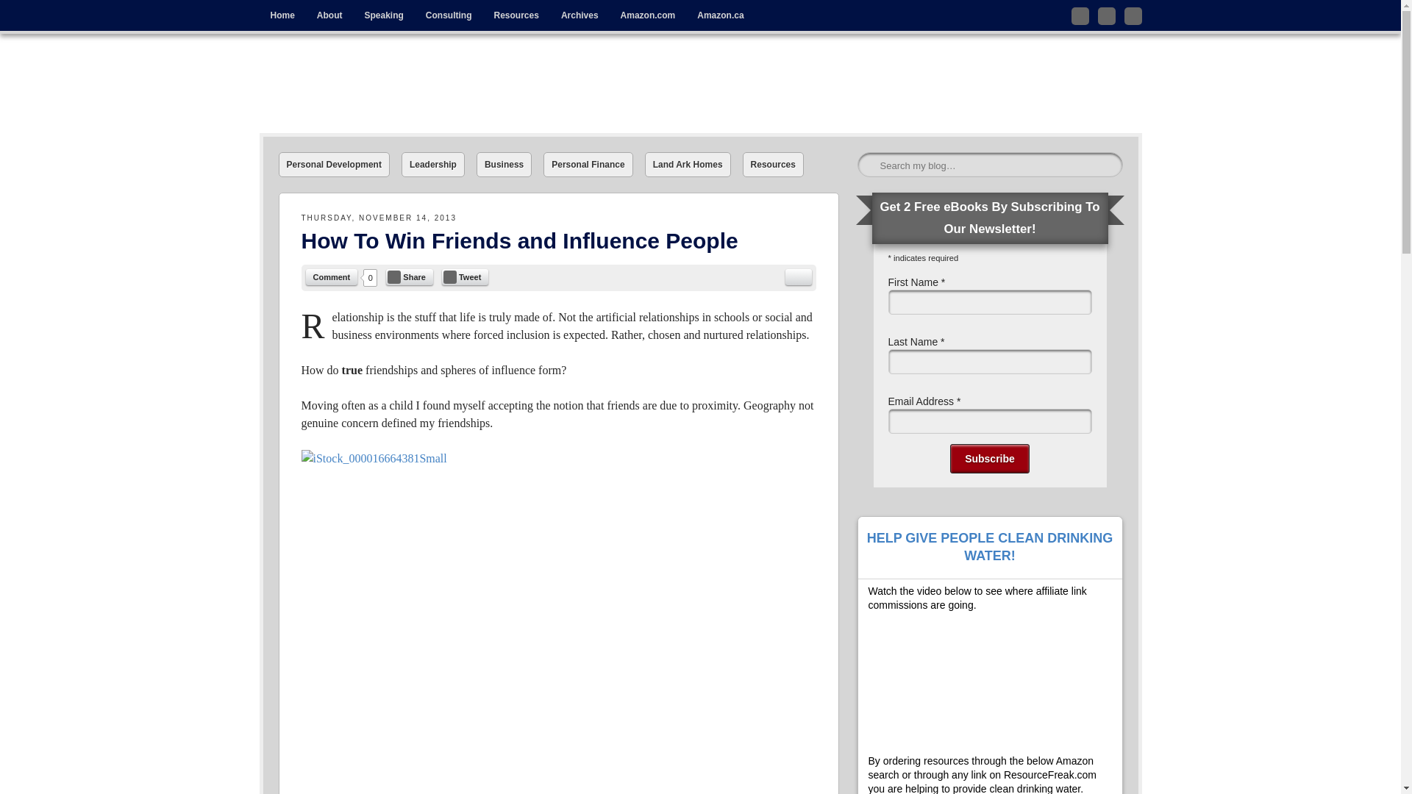 The height and width of the screenshot is (794, 1412). What do you see at coordinates (290, 10) in the screenshot?
I see `Skip to content` at bounding box center [290, 10].